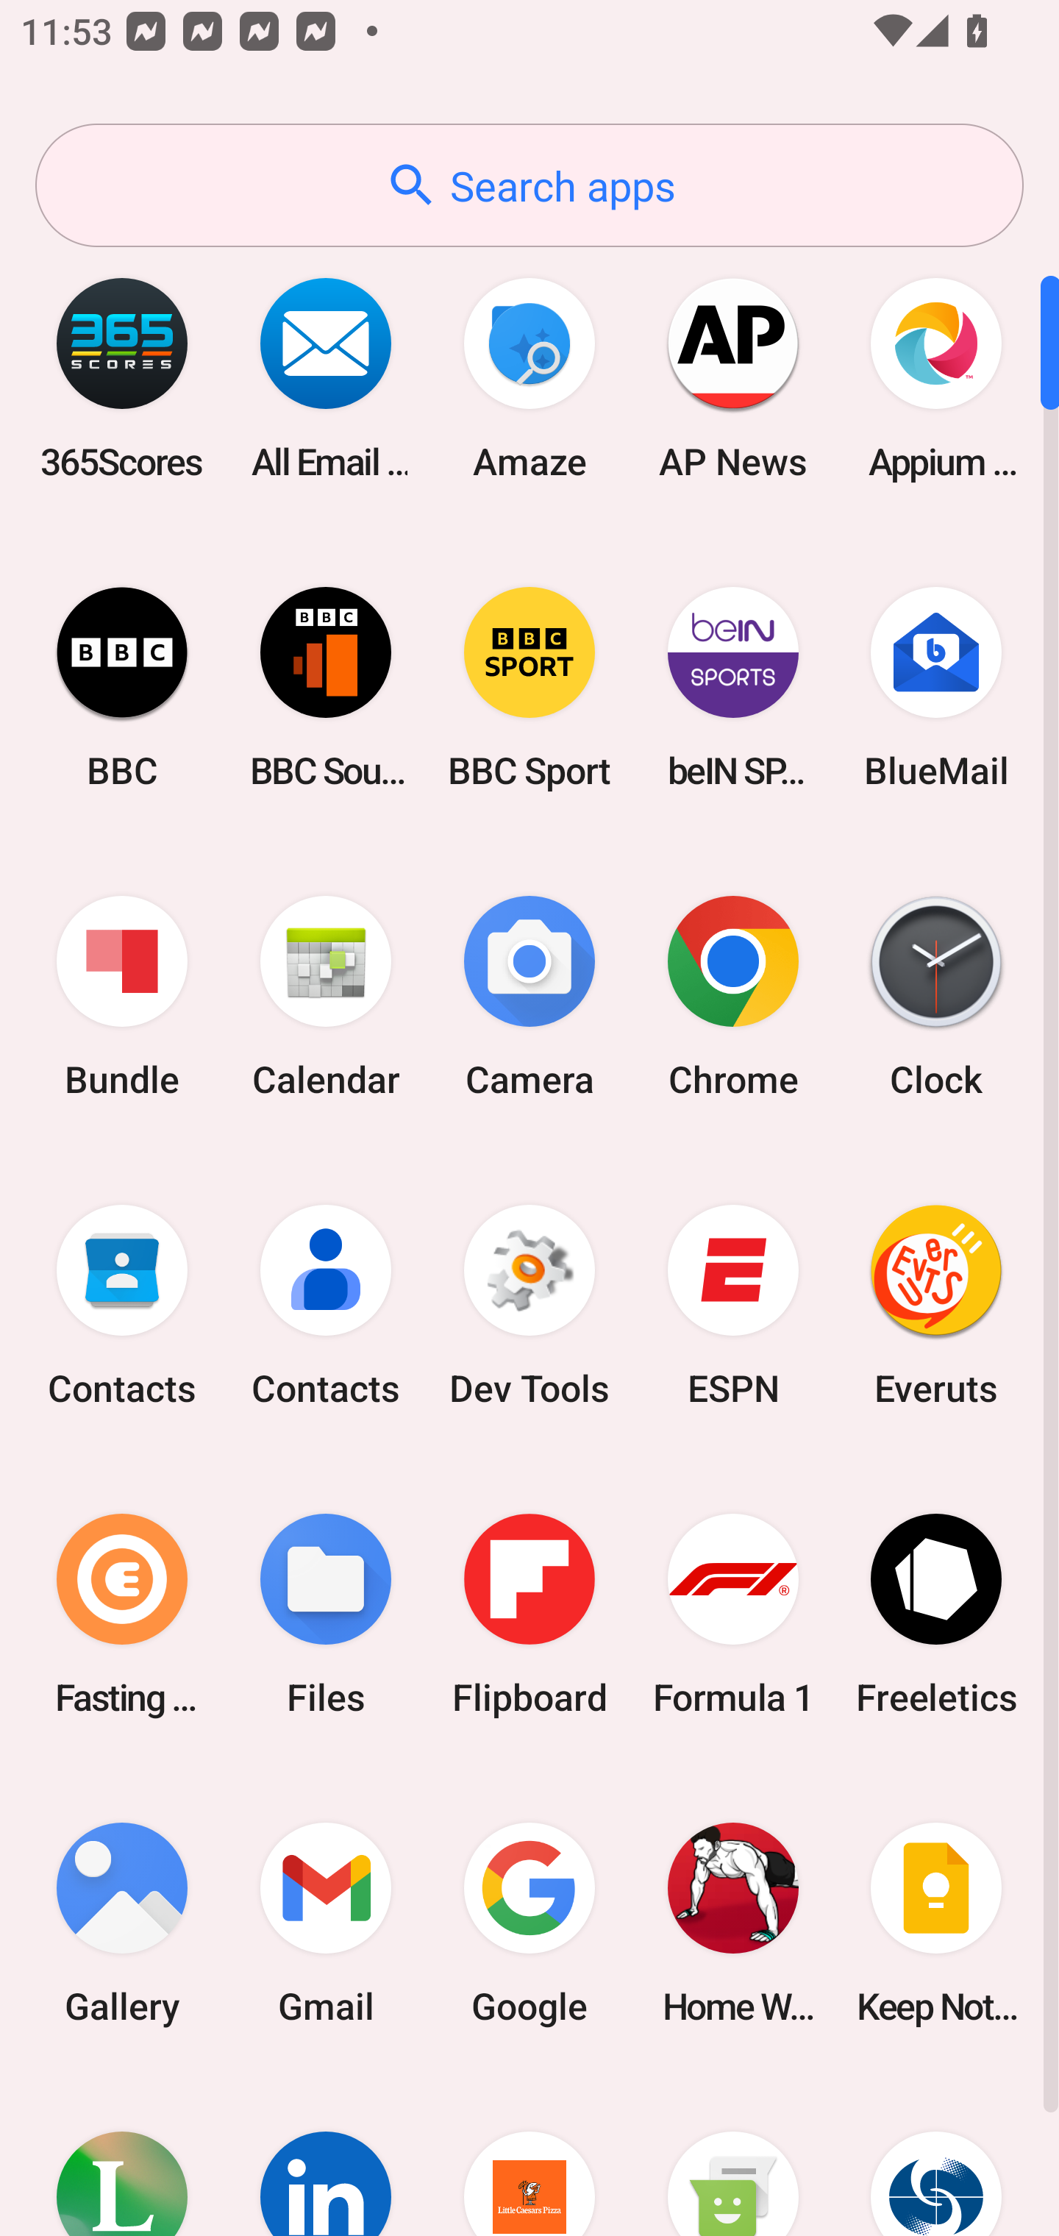 The width and height of the screenshot is (1059, 2236). Describe the element at coordinates (732, 2157) in the screenshot. I see `Messaging` at that location.